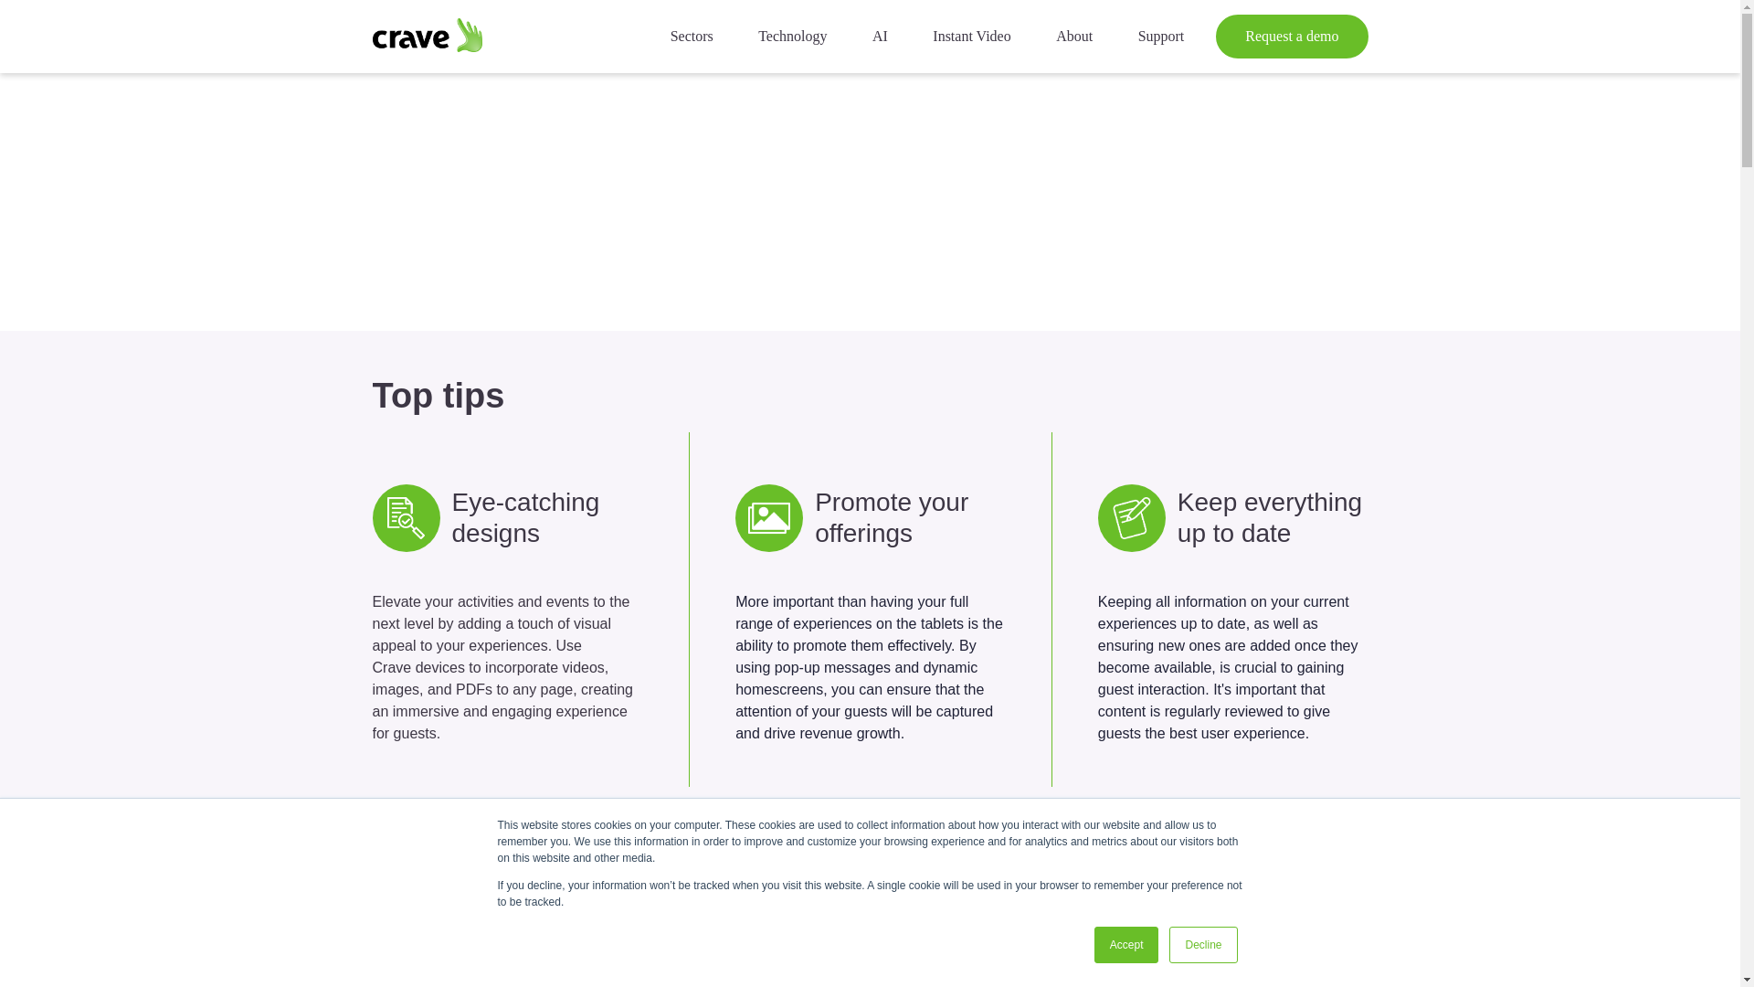  What do you see at coordinates (1202, 945) in the screenshot?
I see `Decline` at bounding box center [1202, 945].